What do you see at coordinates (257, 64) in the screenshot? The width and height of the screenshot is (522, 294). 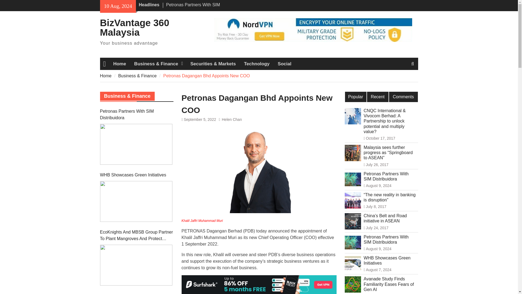 I see `Technology` at bounding box center [257, 64].